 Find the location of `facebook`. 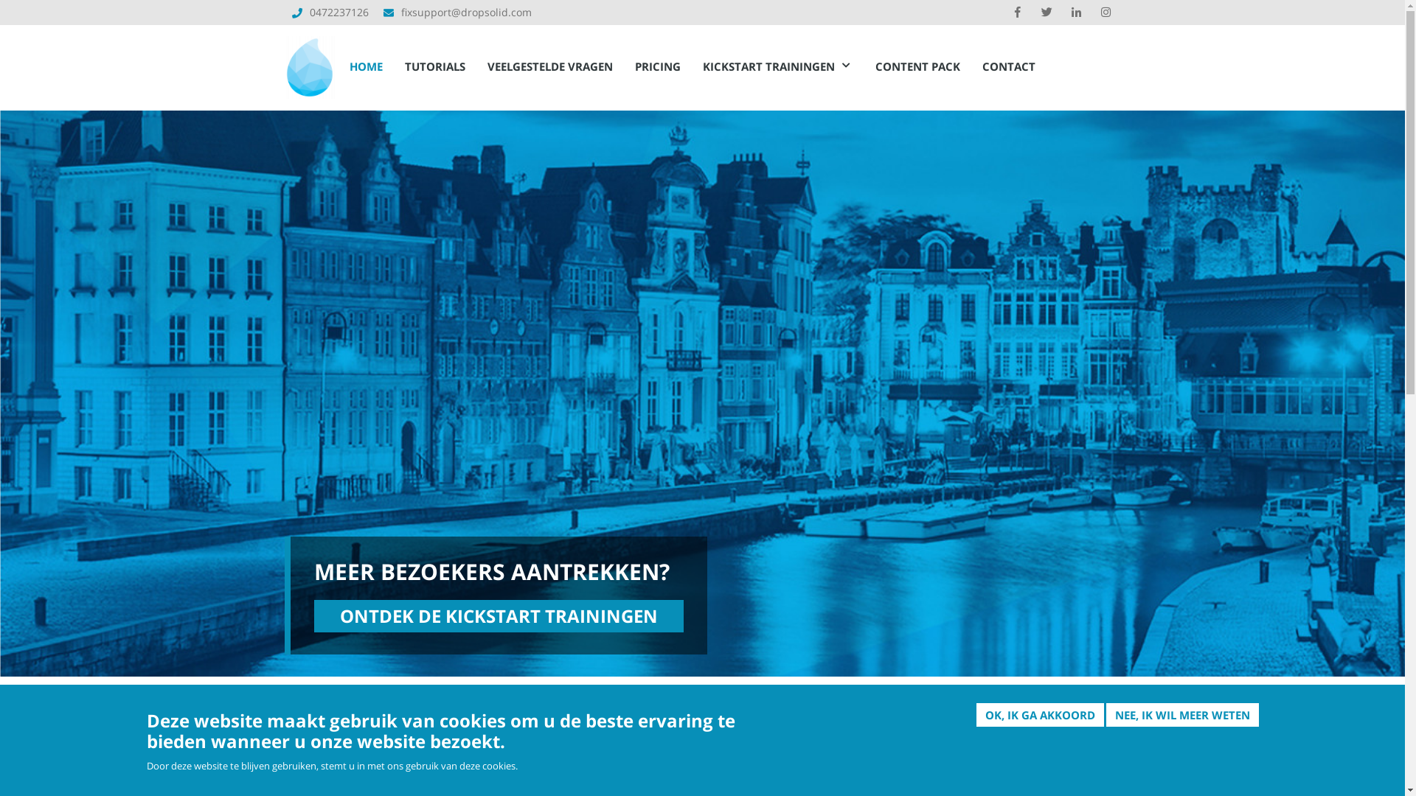

facebook is located at coordinates (1017, 13).